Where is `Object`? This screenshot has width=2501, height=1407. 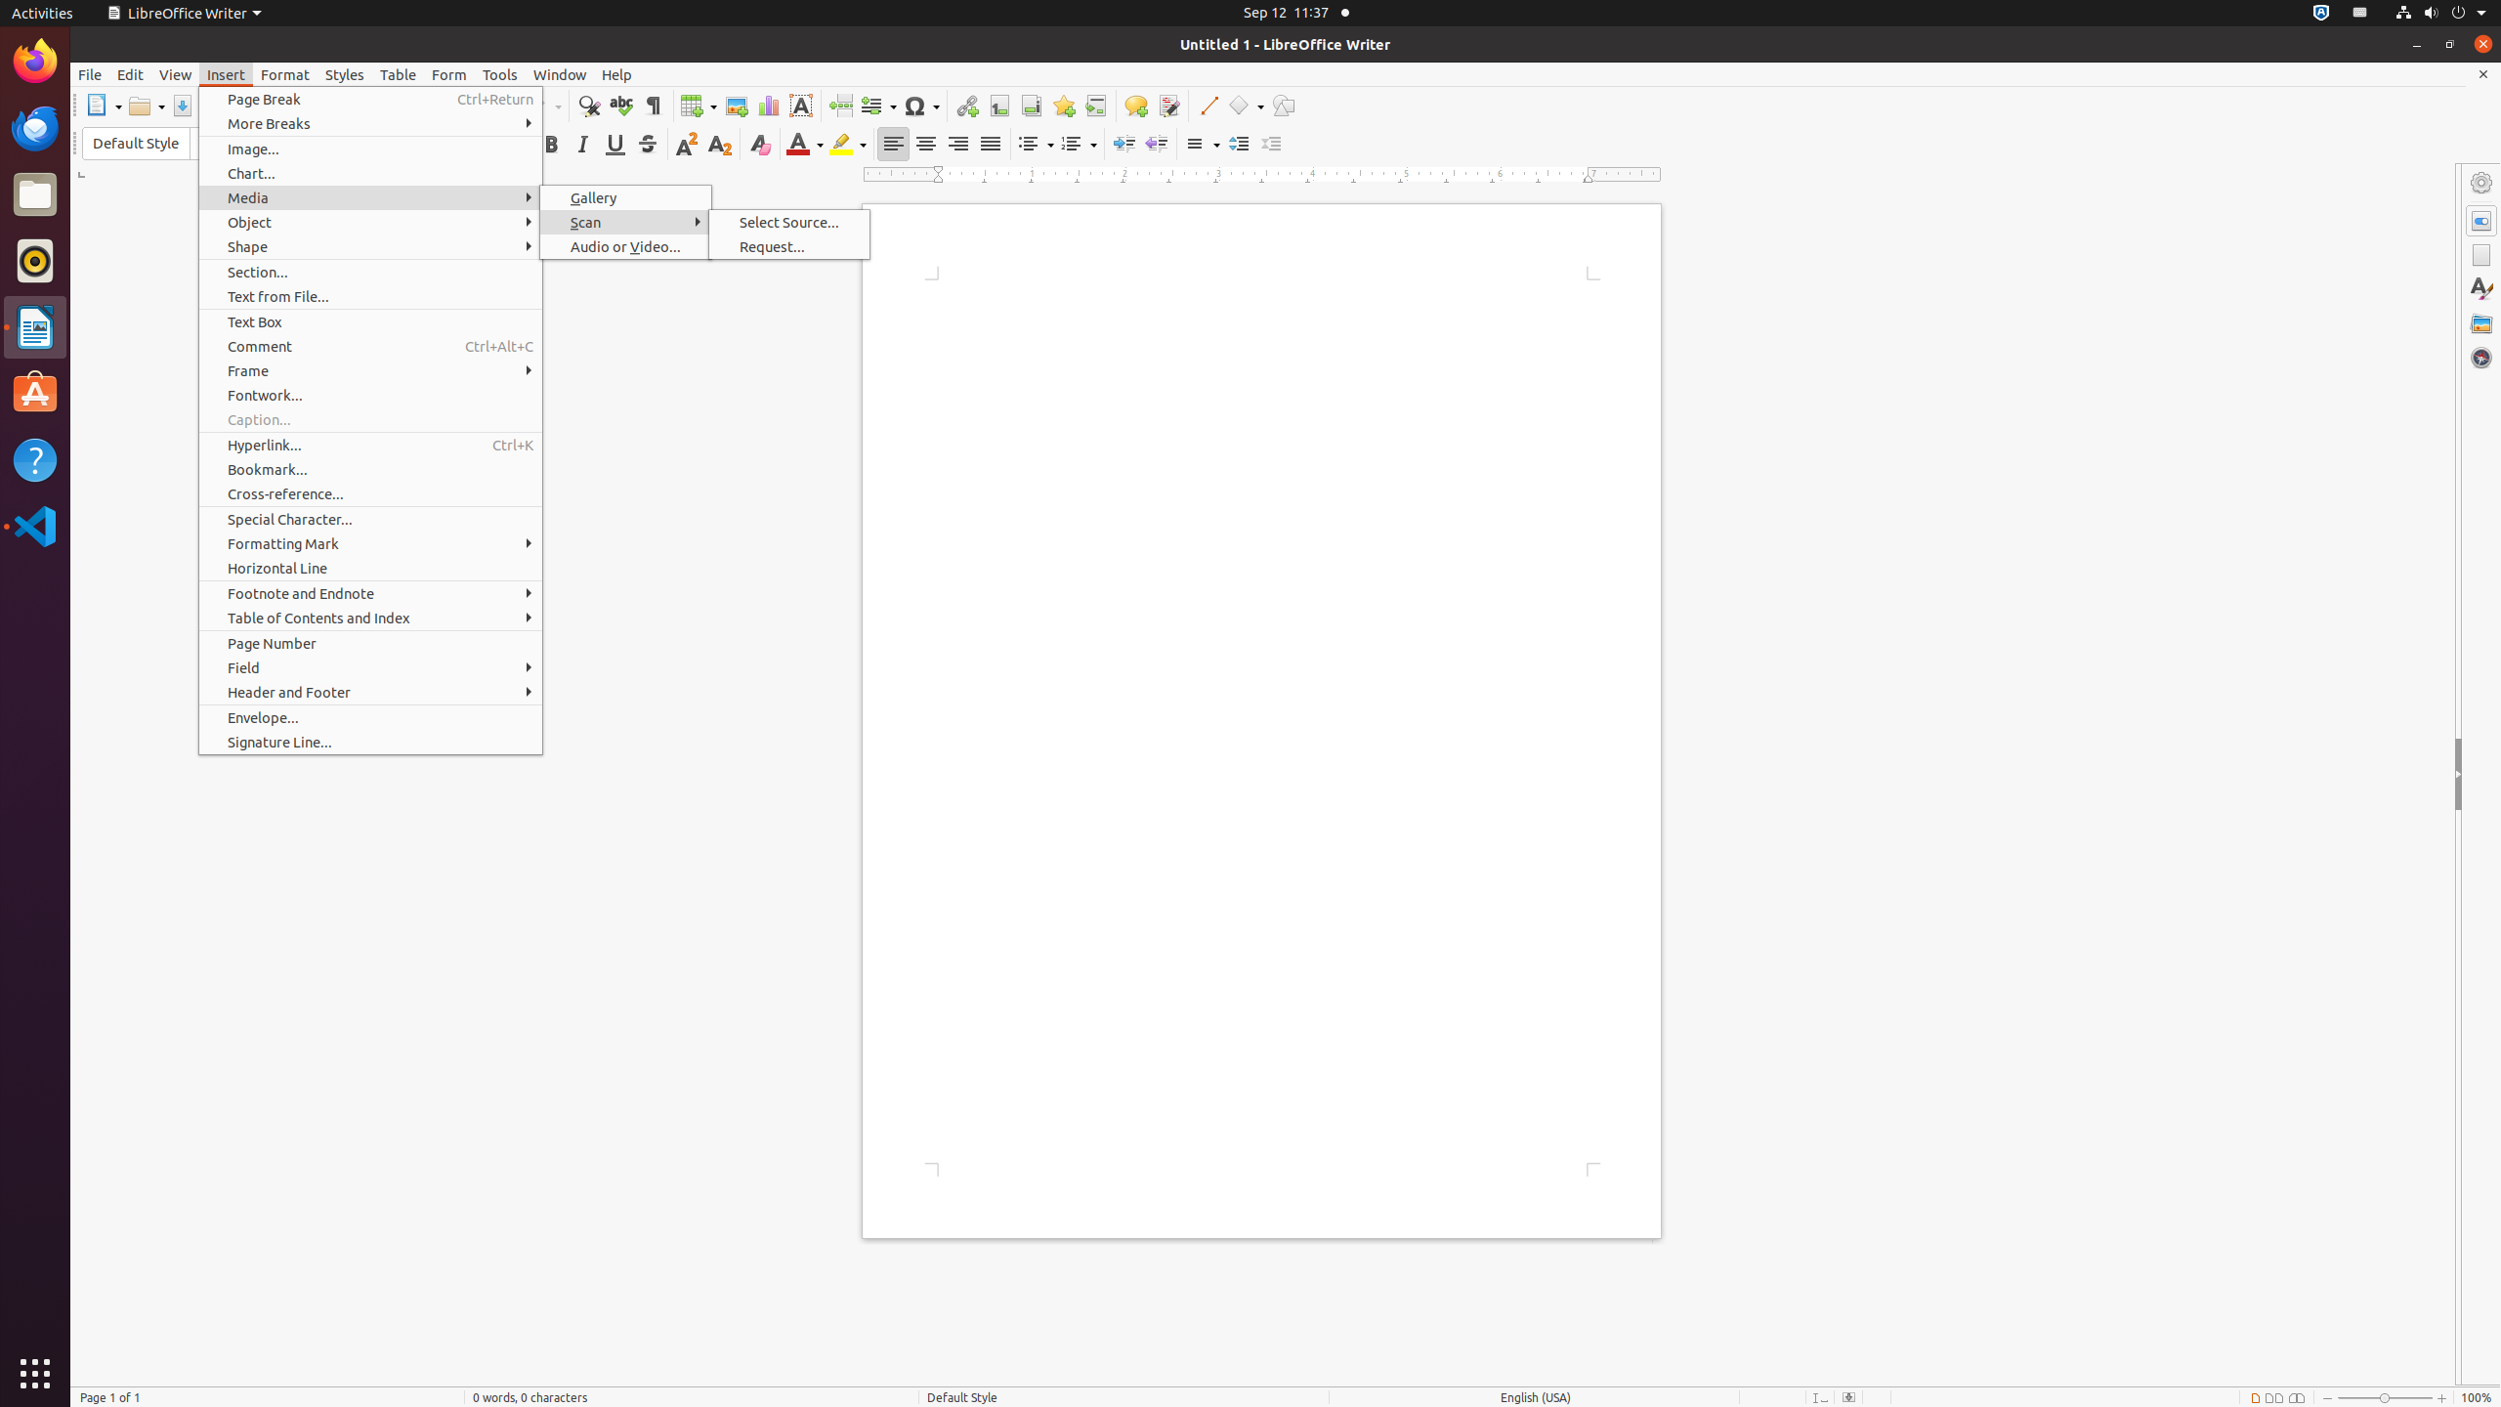 Object is located at coordinates (371, 223).